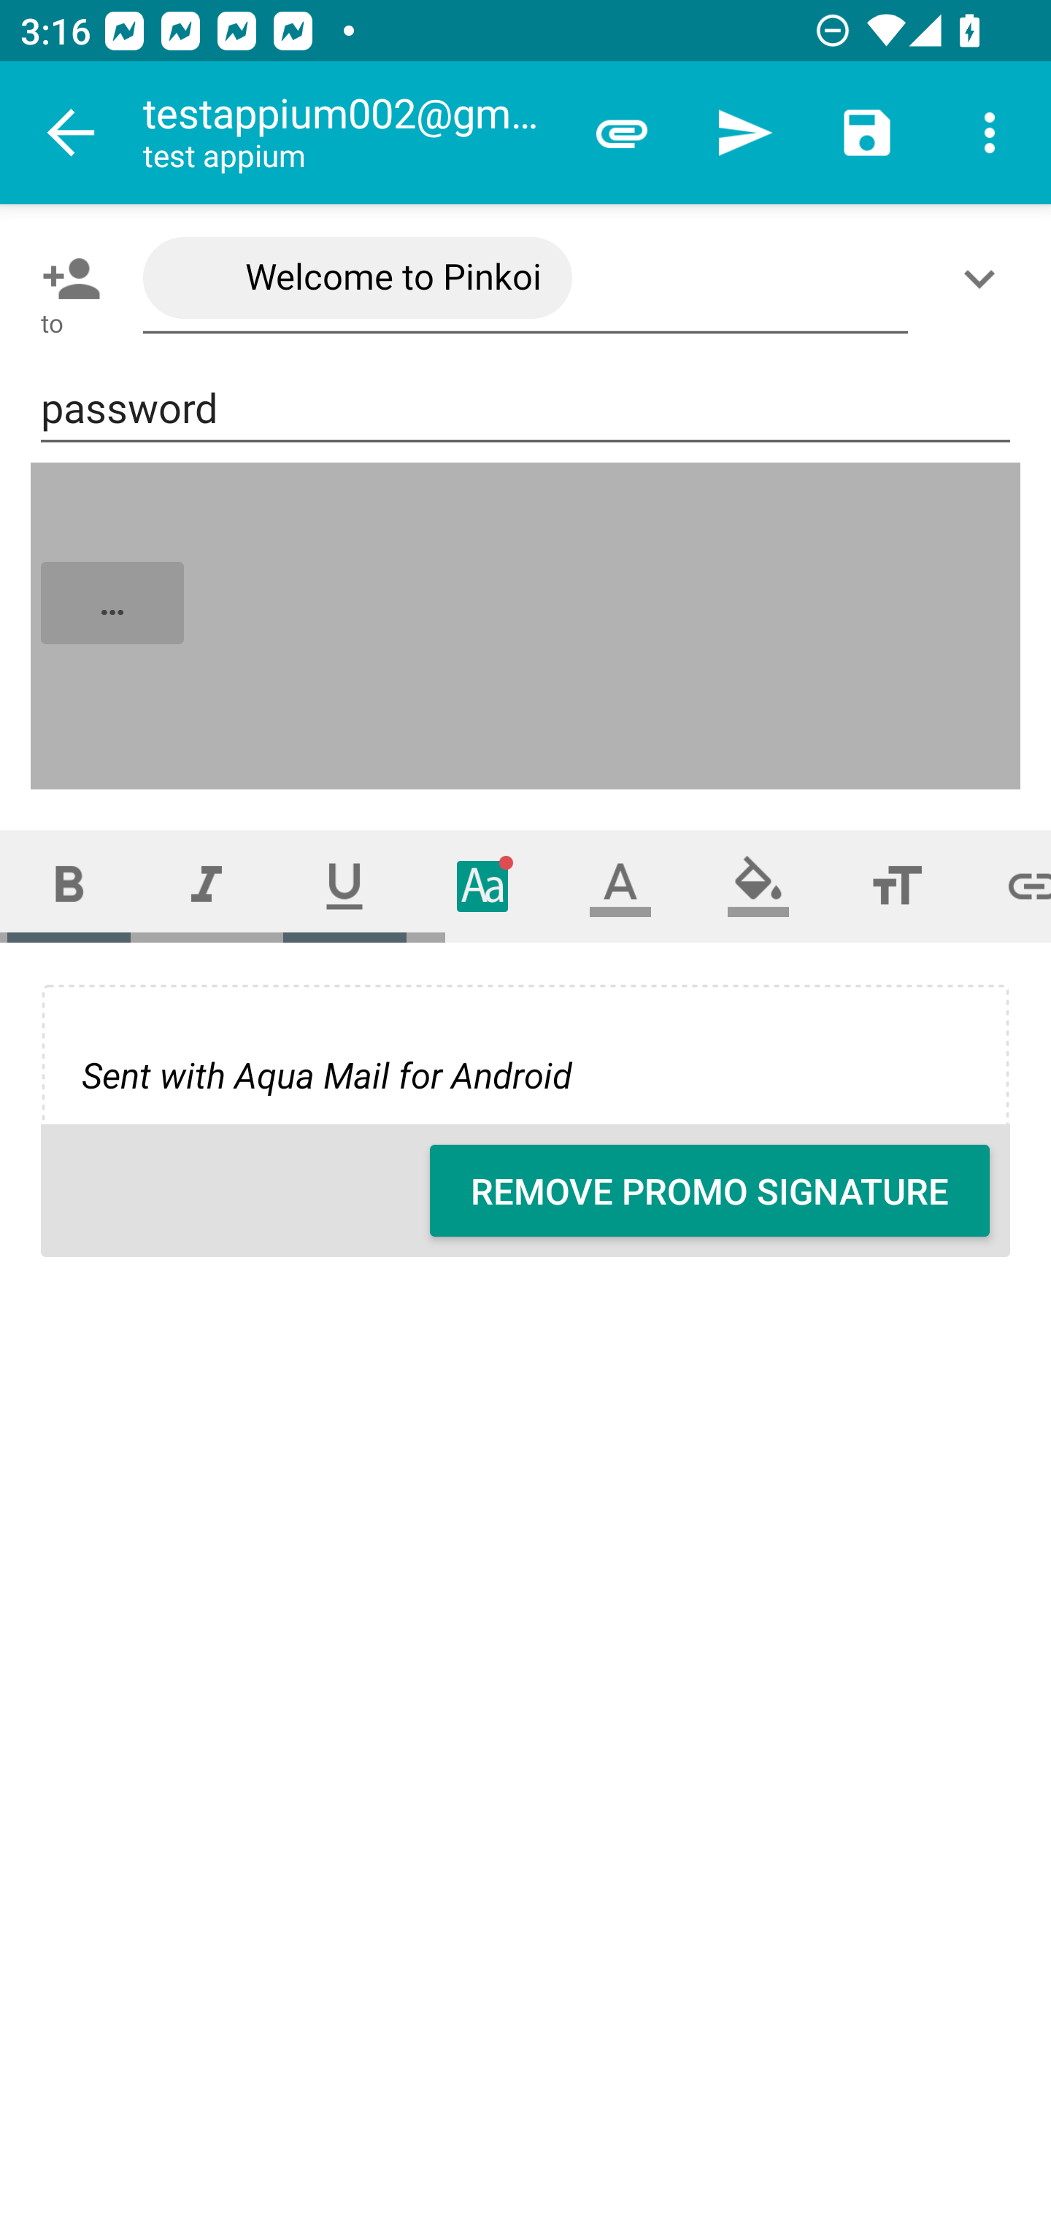 This screenshot has height=2218, width=1051. What do you see at coordinates (990, 133) in the screenshot?
I see `More options` at bounding box center [990, 133].